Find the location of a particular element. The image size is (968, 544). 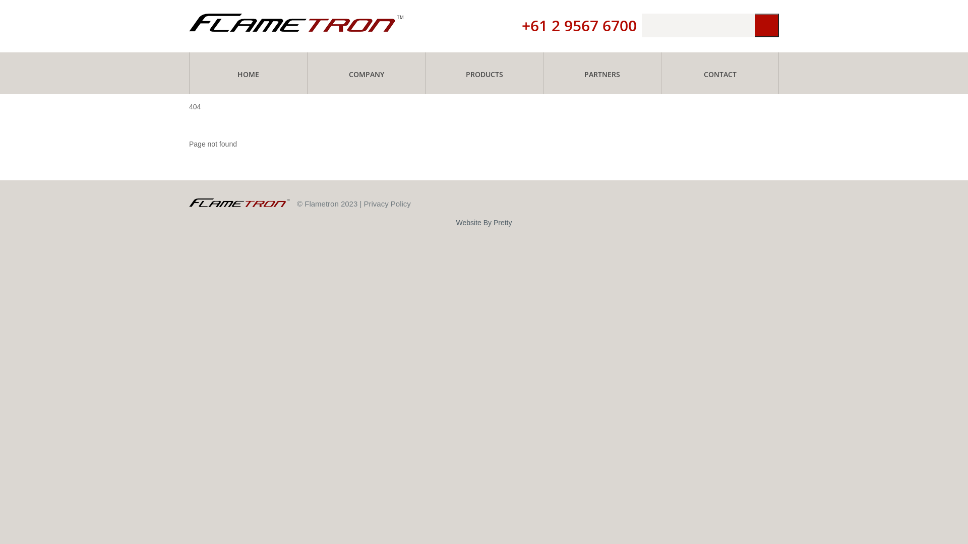

Pretty is located at coordinates (503, 223).